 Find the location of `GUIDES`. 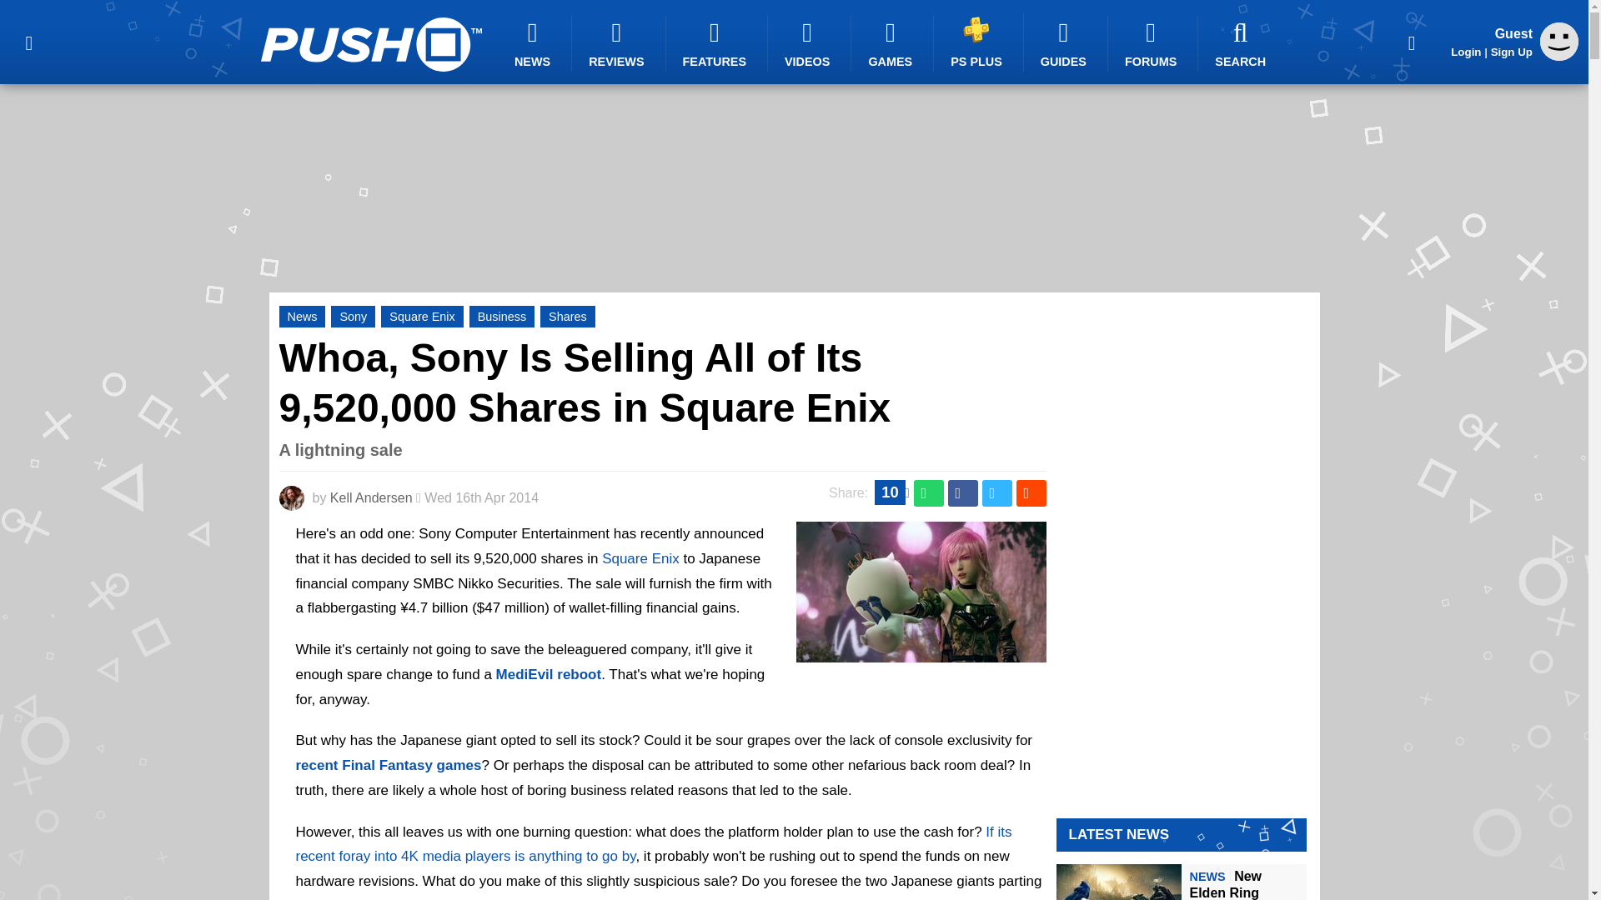

GUIDES is located at coordinates (1066, 43).